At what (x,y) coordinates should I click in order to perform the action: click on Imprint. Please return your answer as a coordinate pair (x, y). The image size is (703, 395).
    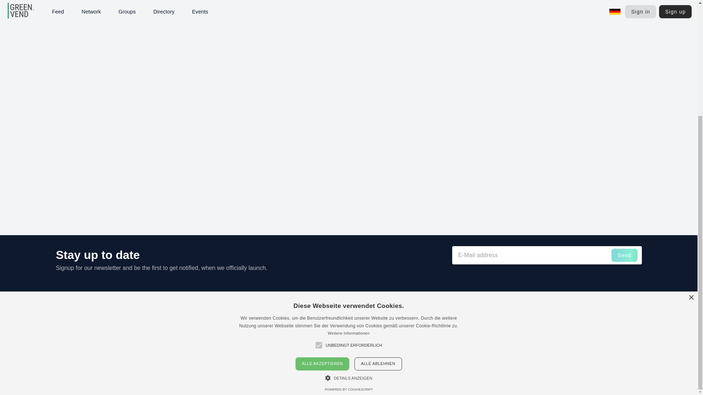
    Looking at the image, I should click on (598, 306).